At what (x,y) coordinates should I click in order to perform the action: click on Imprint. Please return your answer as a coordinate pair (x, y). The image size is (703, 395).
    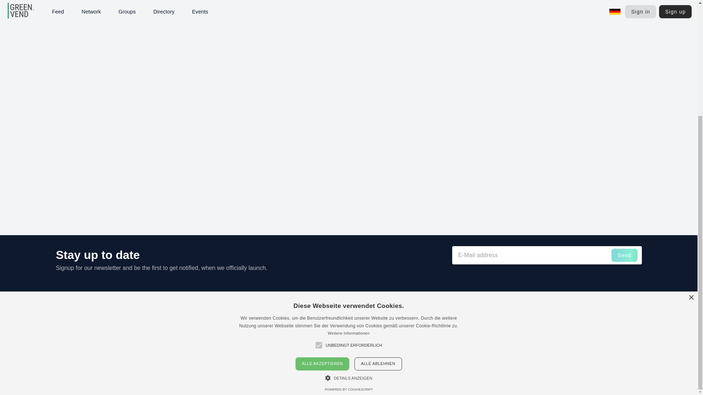
    Looking at the image, I should click on (598, 306).